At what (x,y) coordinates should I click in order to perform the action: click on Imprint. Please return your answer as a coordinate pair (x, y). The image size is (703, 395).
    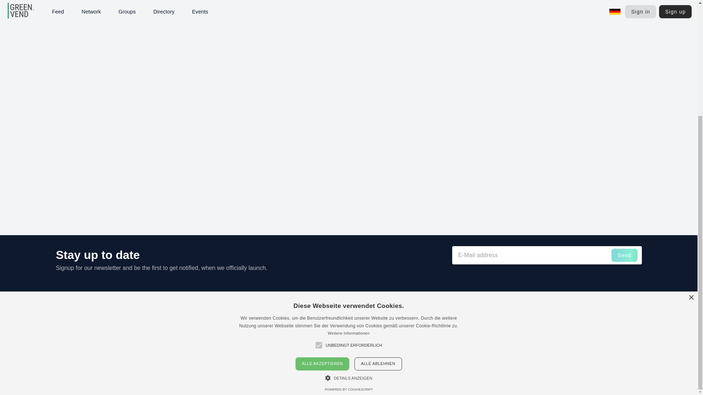
    Looking at the image, I should click on (598, 306).